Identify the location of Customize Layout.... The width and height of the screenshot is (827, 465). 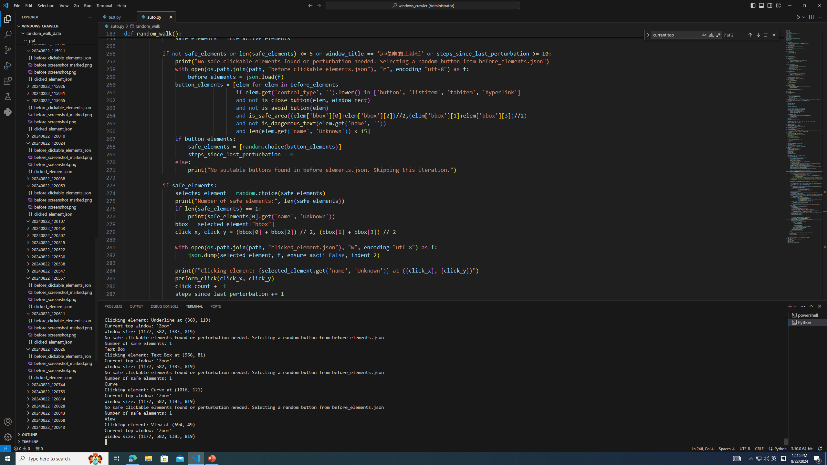
(778, 5).